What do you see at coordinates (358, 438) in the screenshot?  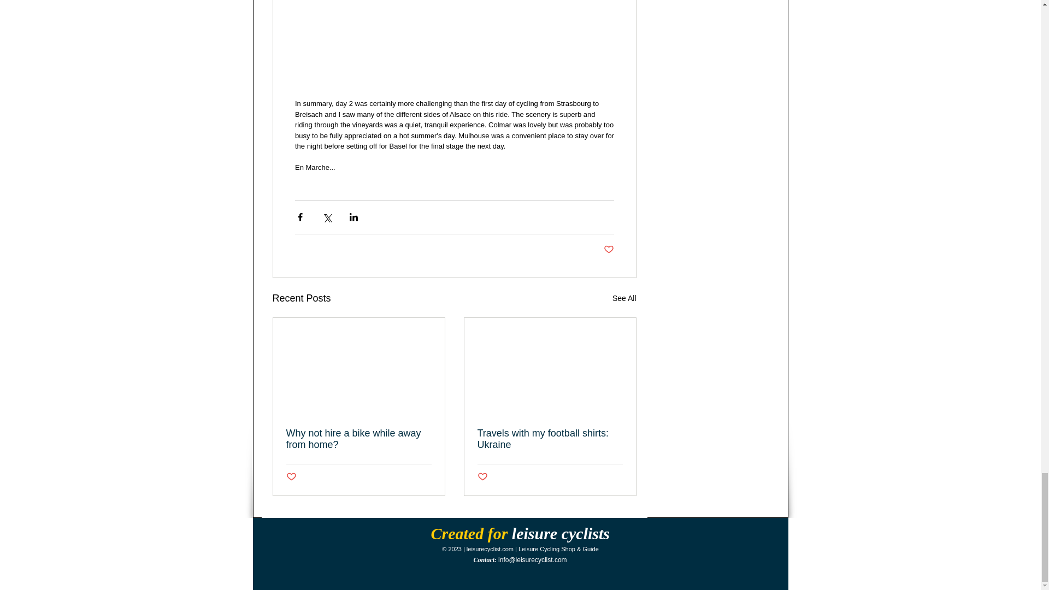 I see `Why not hire a bike while away from home?` at bounding box center [358, 438].